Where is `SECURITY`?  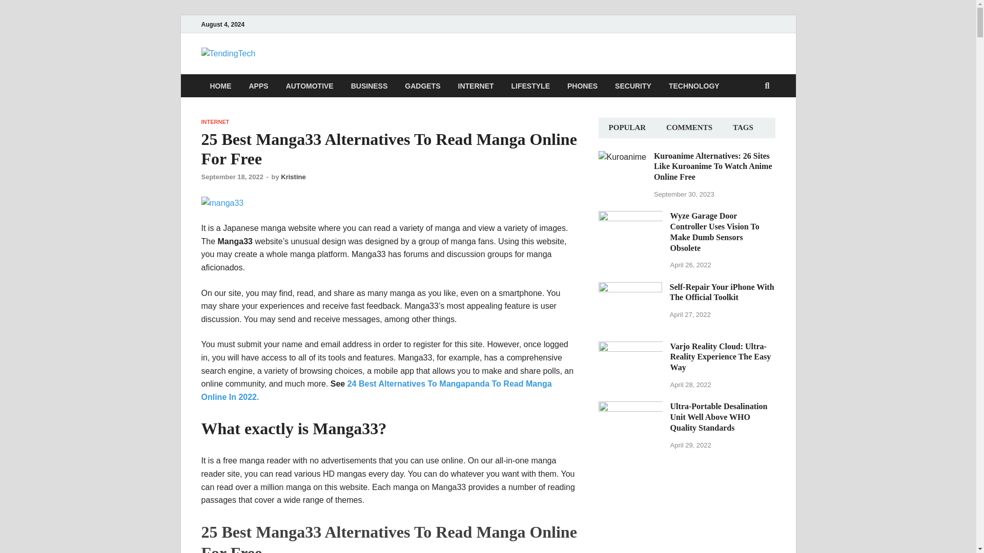 SECURITY is located at coordinates (633, 86).